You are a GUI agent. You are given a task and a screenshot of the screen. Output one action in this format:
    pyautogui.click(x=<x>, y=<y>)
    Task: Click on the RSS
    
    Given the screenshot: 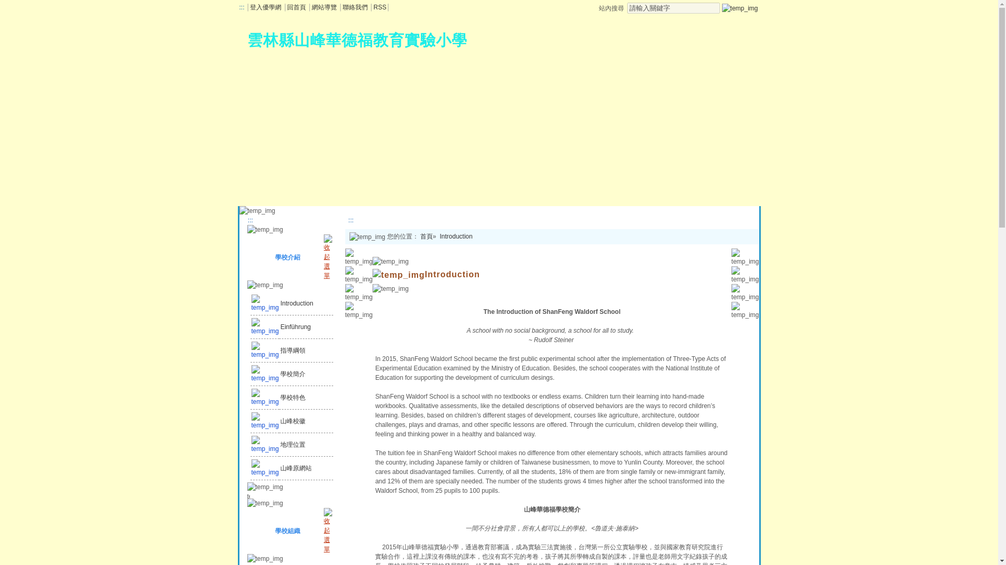 What is the action you would take?
    pyautogui.click(x=379, y=7)
    